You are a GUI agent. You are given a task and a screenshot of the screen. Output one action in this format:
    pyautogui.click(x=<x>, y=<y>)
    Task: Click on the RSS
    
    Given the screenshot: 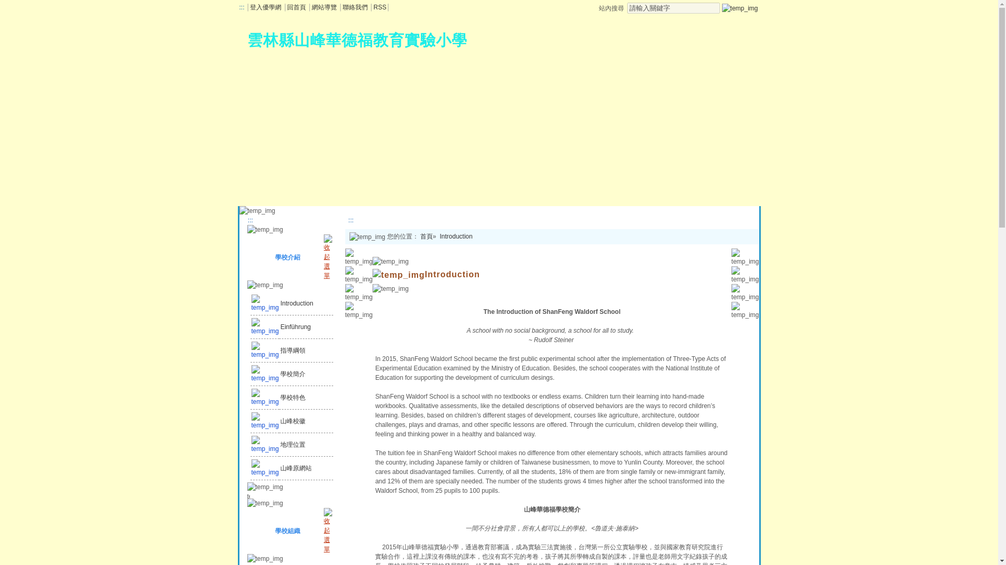 What is the action you would take?
    pyautogui.click(x=379, y=7)
    